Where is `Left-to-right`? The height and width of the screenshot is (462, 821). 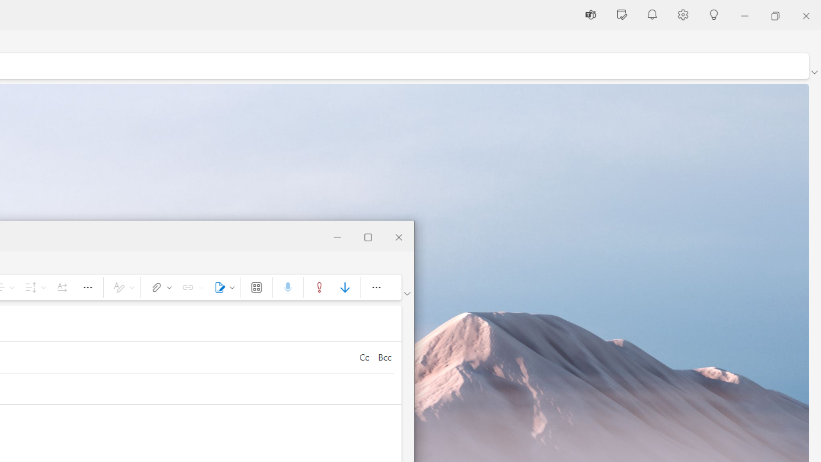
Left-to-right is located at coordinates (62, 287).